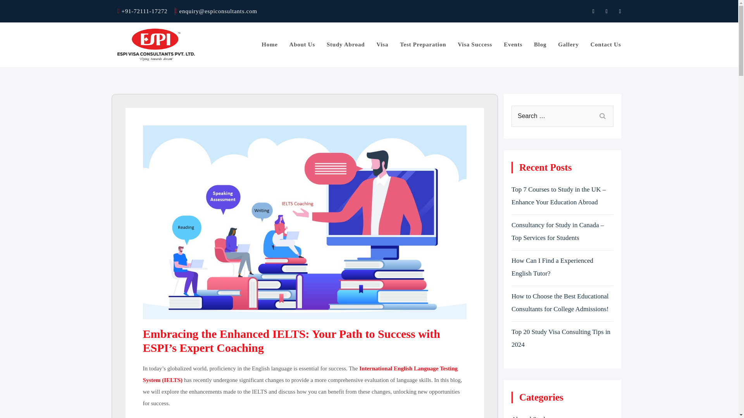 The image size is (744, 418). Describe the element at coordinates (513, 44) in the screenshot. I see `Events` at that location.